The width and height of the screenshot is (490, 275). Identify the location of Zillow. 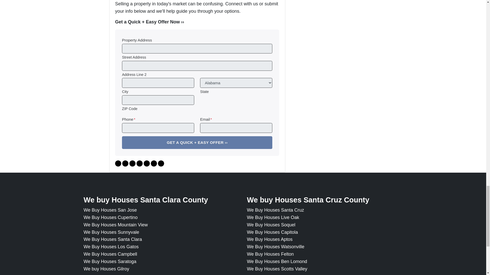
(146, 163).